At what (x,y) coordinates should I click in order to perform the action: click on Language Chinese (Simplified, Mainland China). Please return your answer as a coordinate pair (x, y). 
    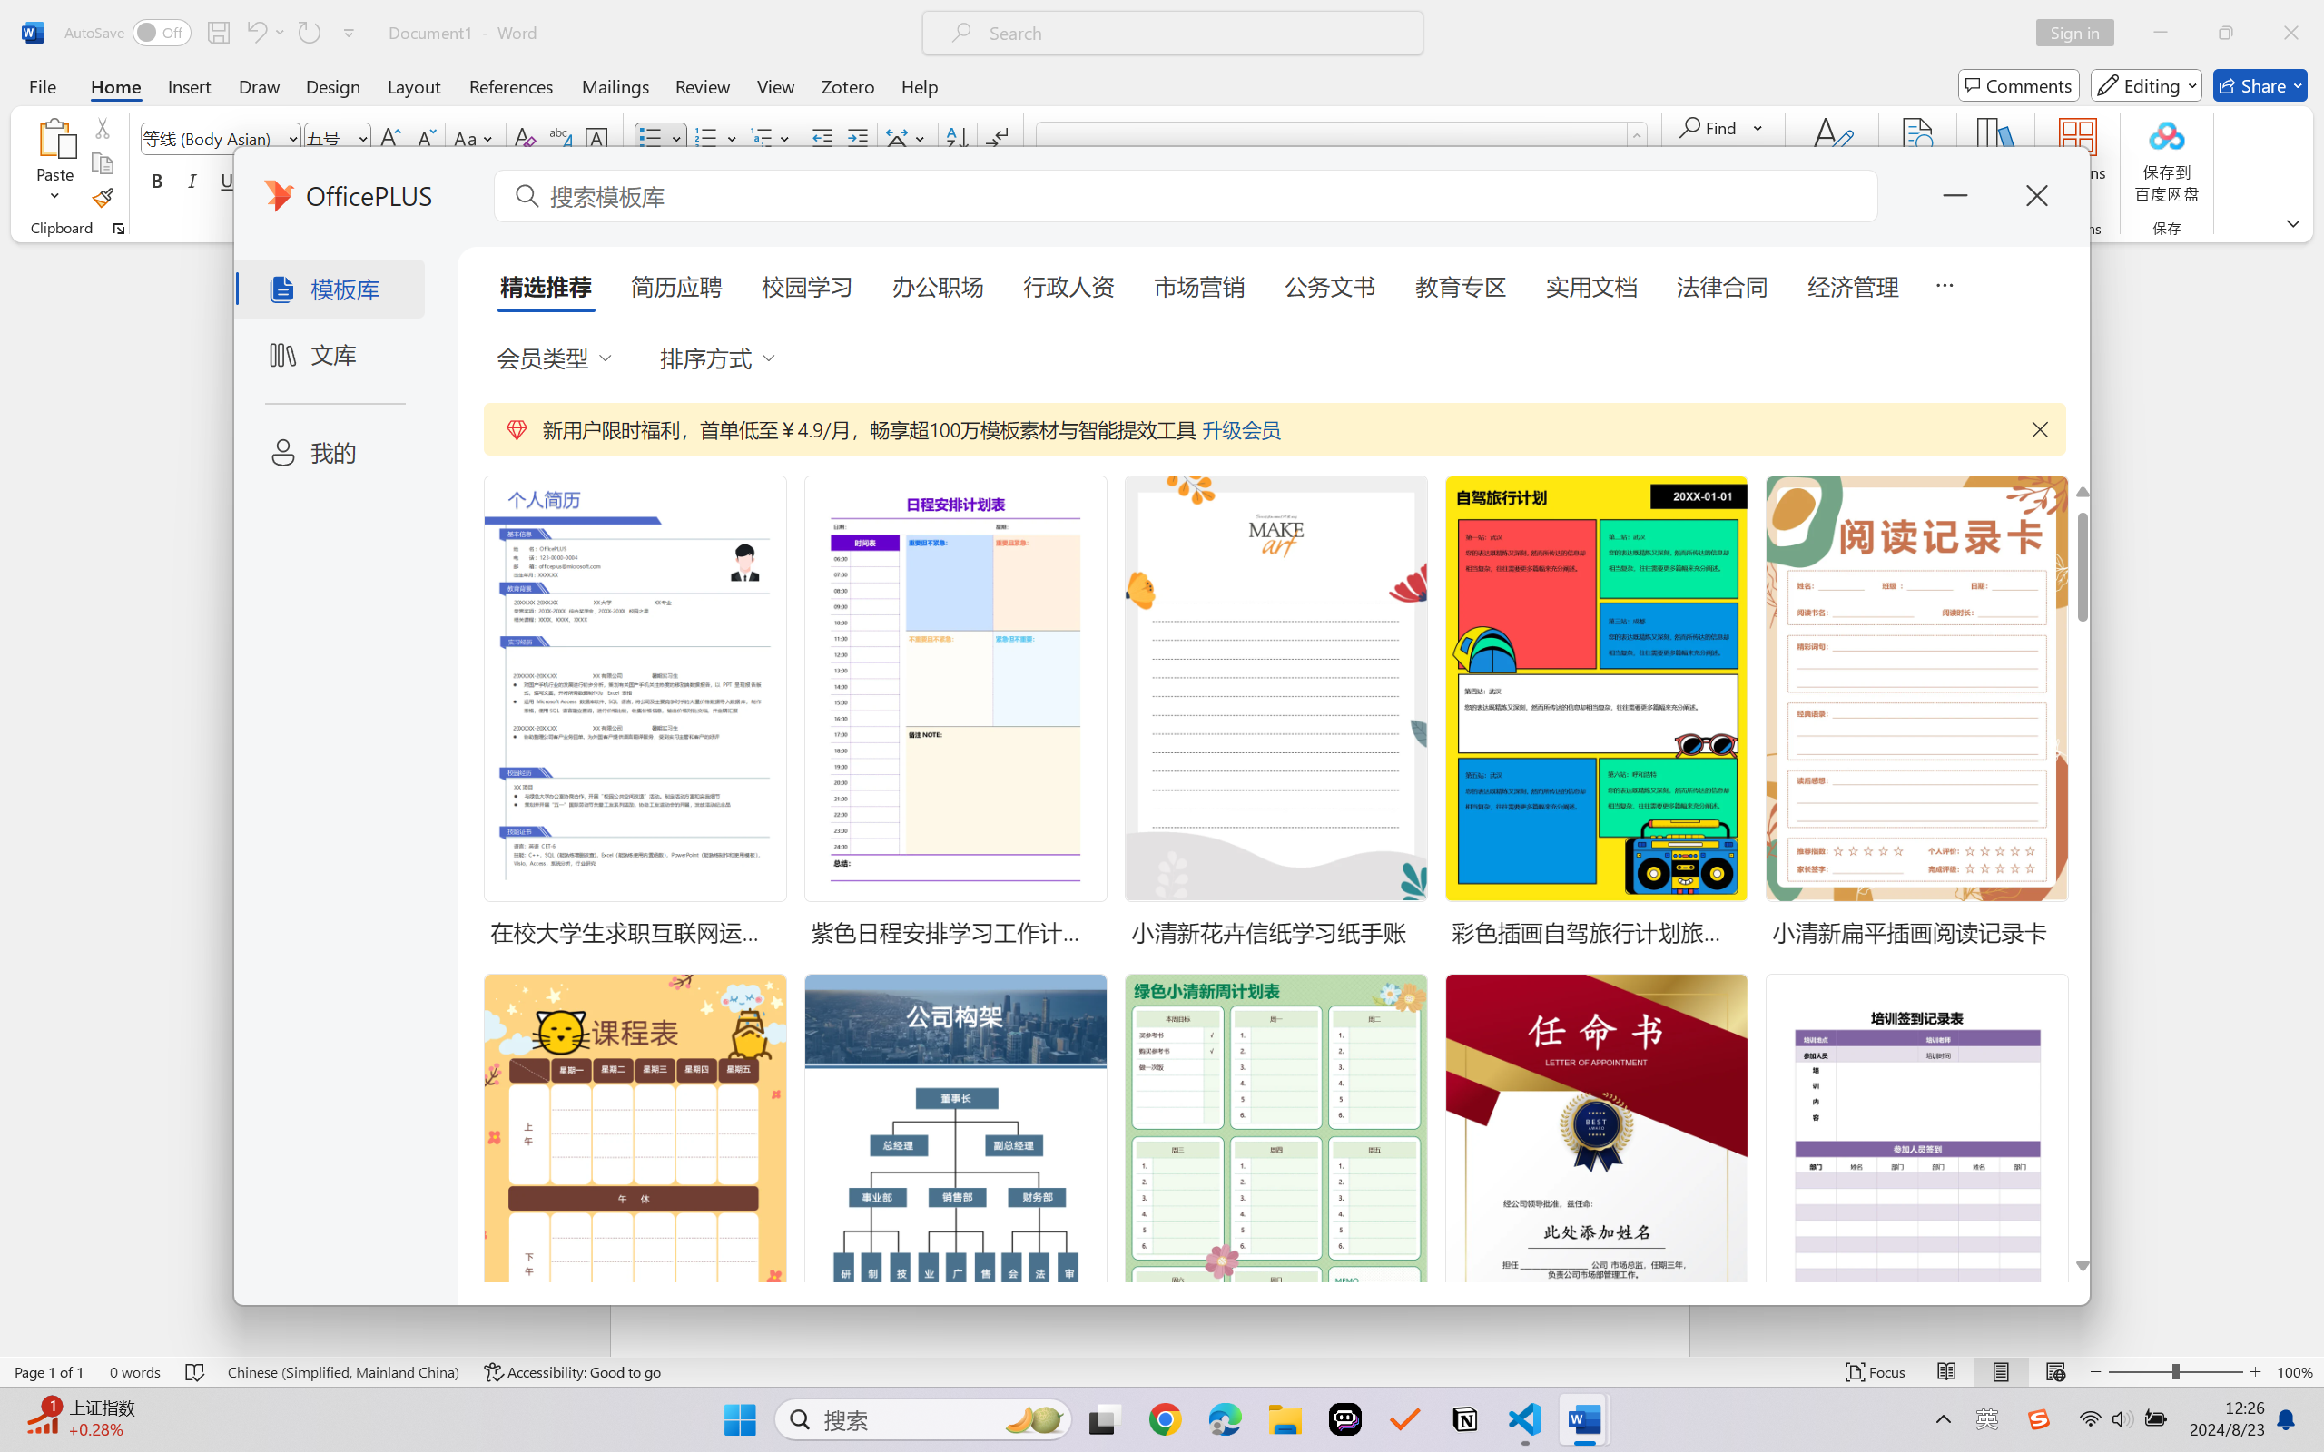
    Looking at the image, I should click on (343, 1372).